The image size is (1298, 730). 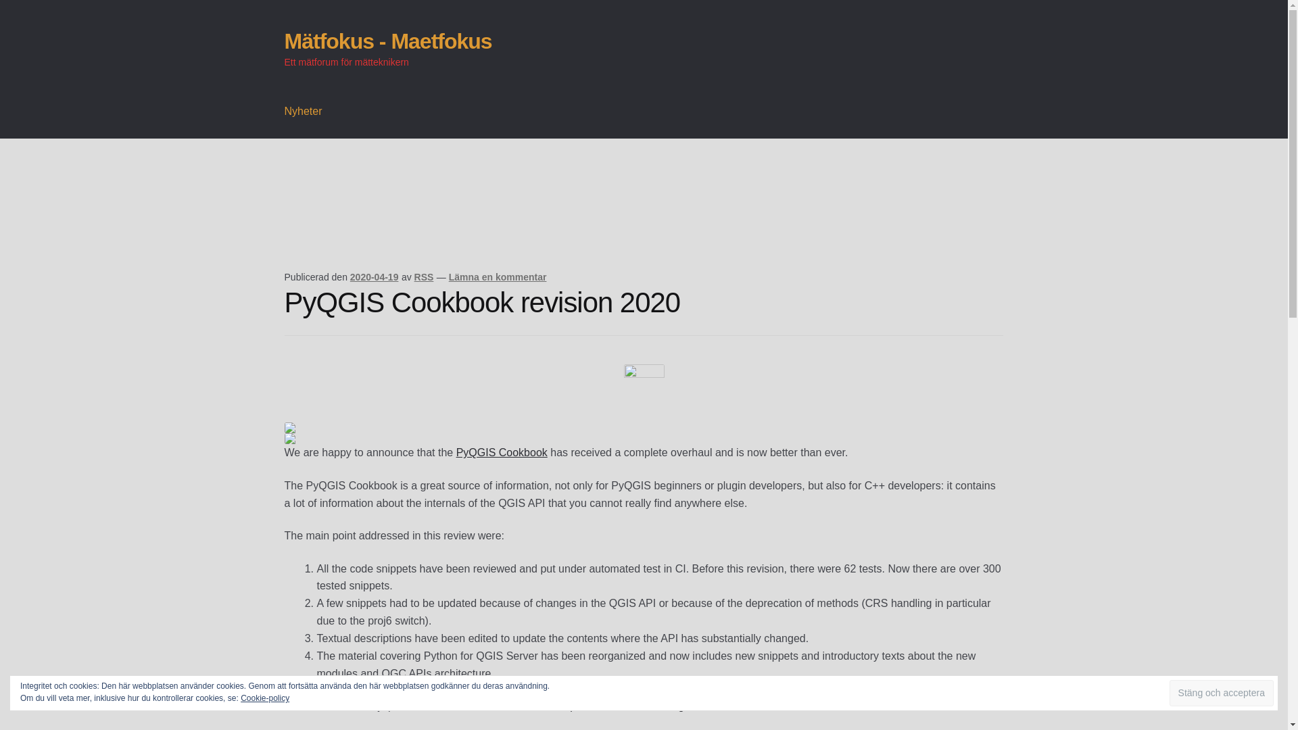 What do you see at coordinates (265, 698) in the screenshot?
I see `Cookie-policy` at bounding box center [265, 698].